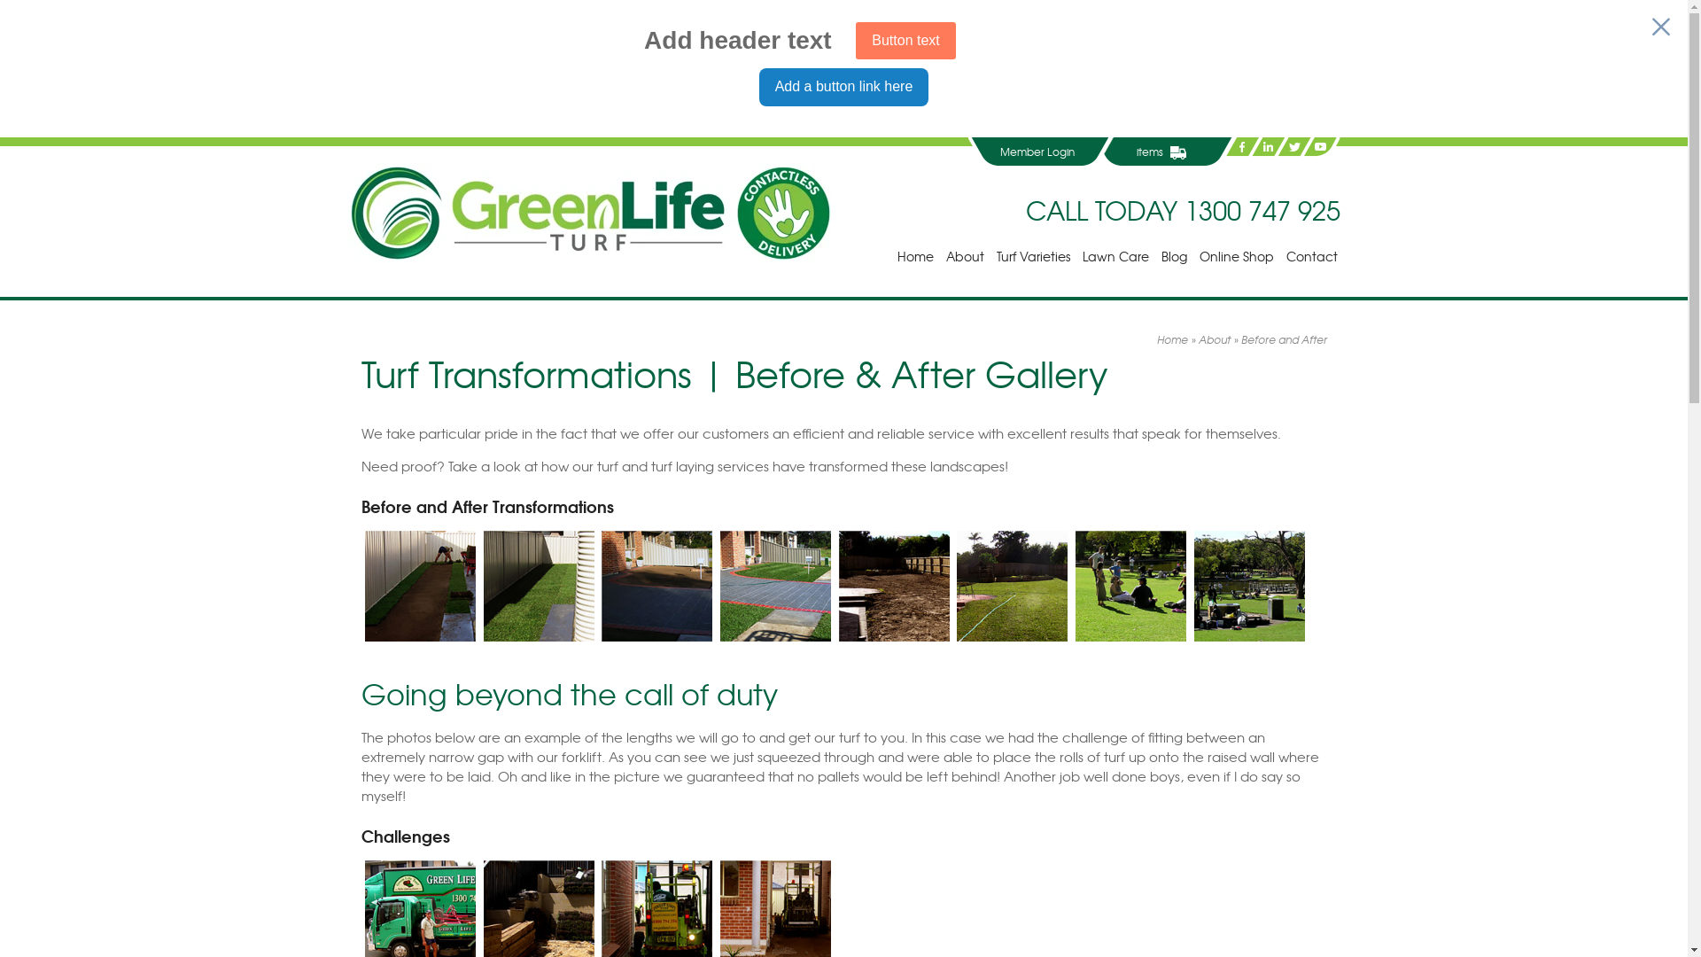 Image resolution: width=1701 pixels, height=957 pixels. Describe the element at coordinates (916, 256) in the screenshot. I see `Home` at that location.